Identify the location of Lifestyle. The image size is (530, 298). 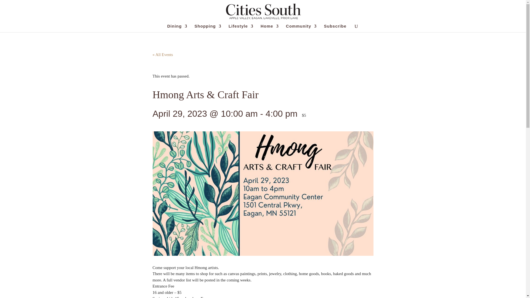
(241, 28).